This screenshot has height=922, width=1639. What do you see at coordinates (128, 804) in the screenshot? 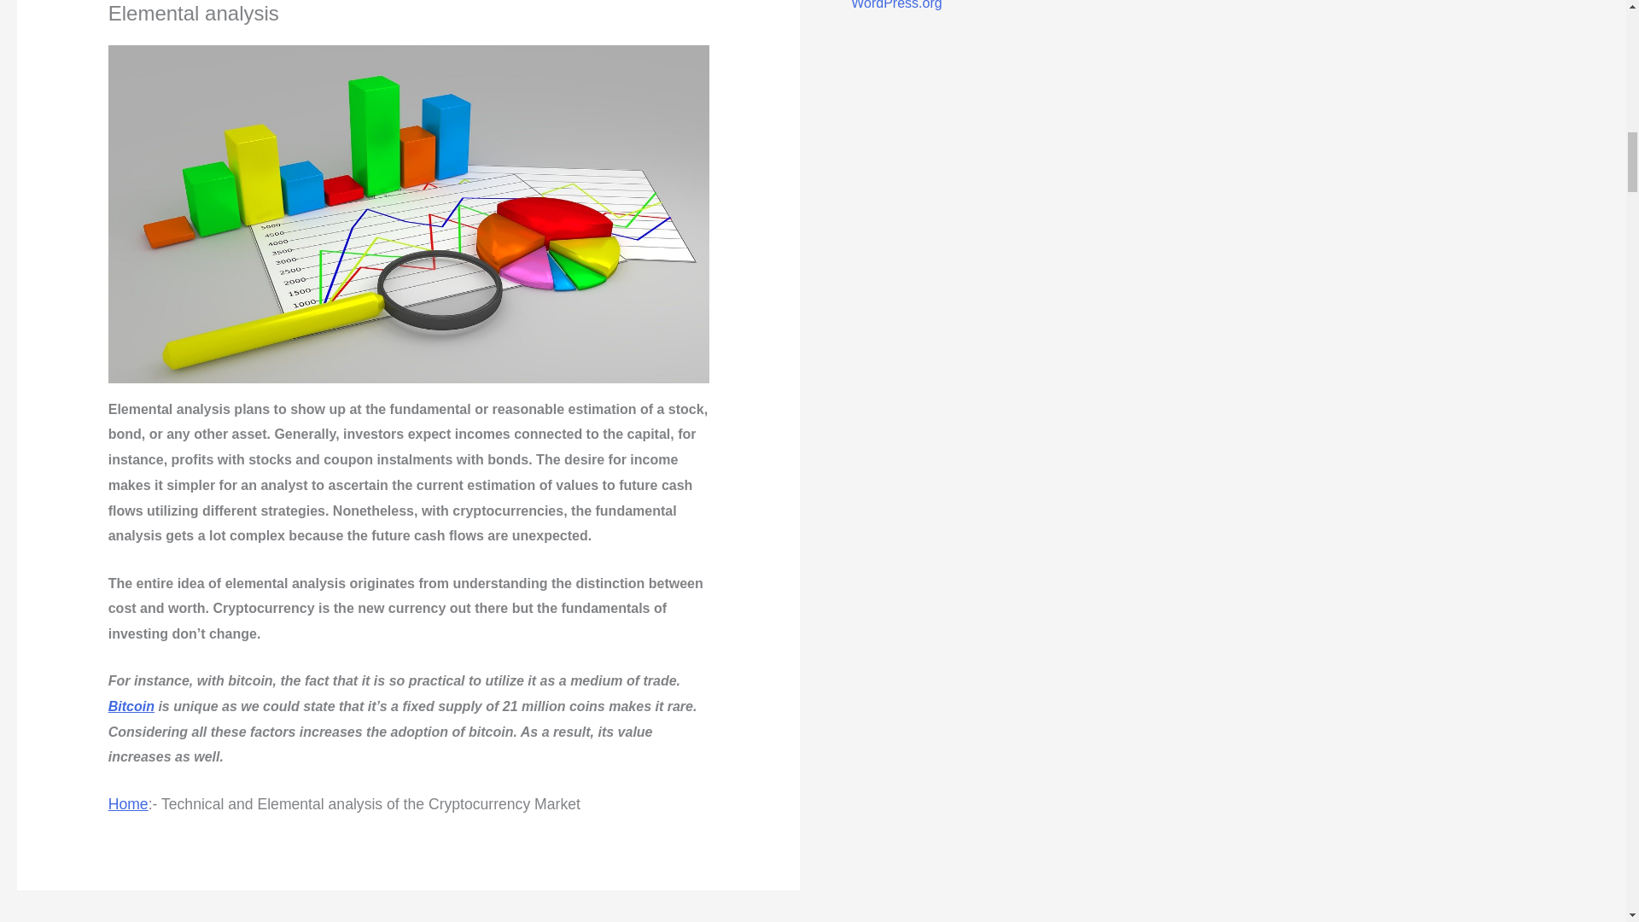
I see `Home` at bounding box center [128, 804].